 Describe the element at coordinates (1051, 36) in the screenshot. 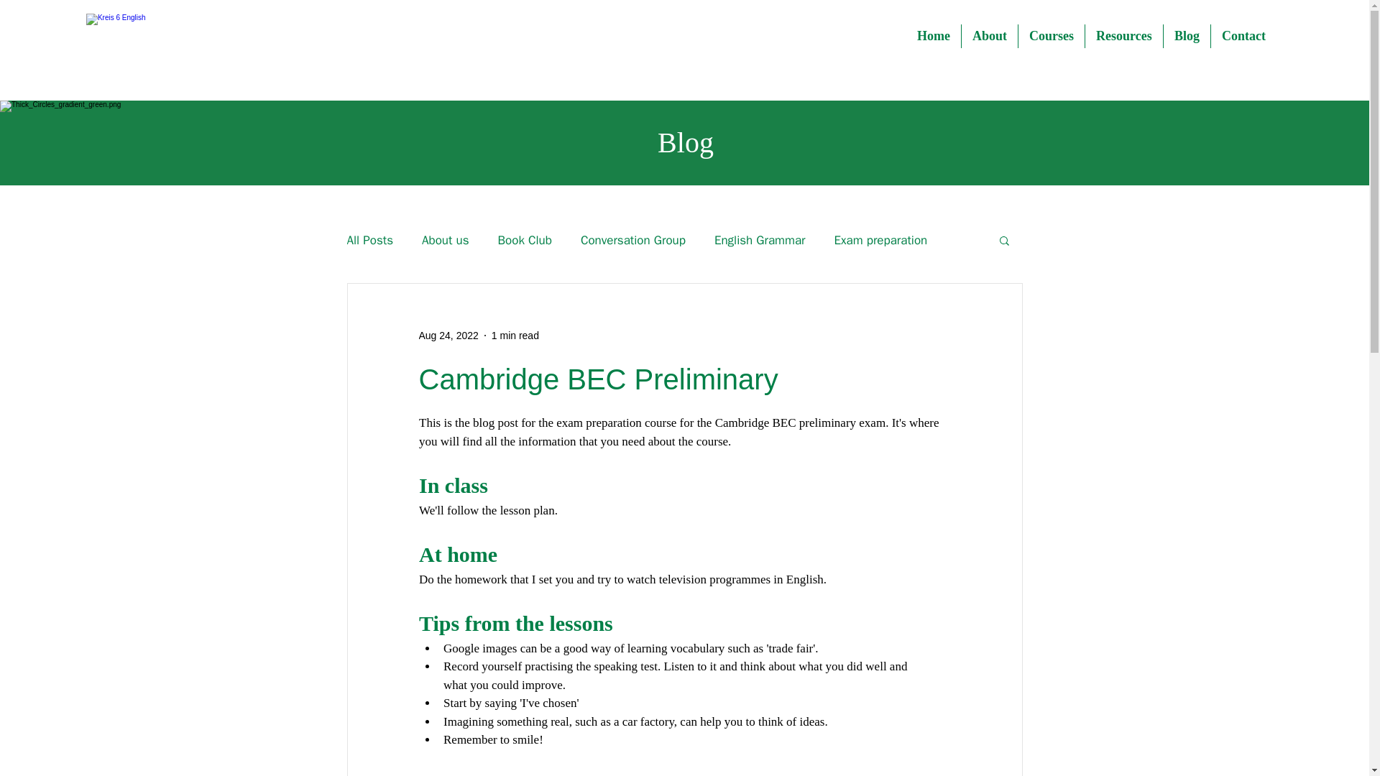

I see `Courses` at that location.